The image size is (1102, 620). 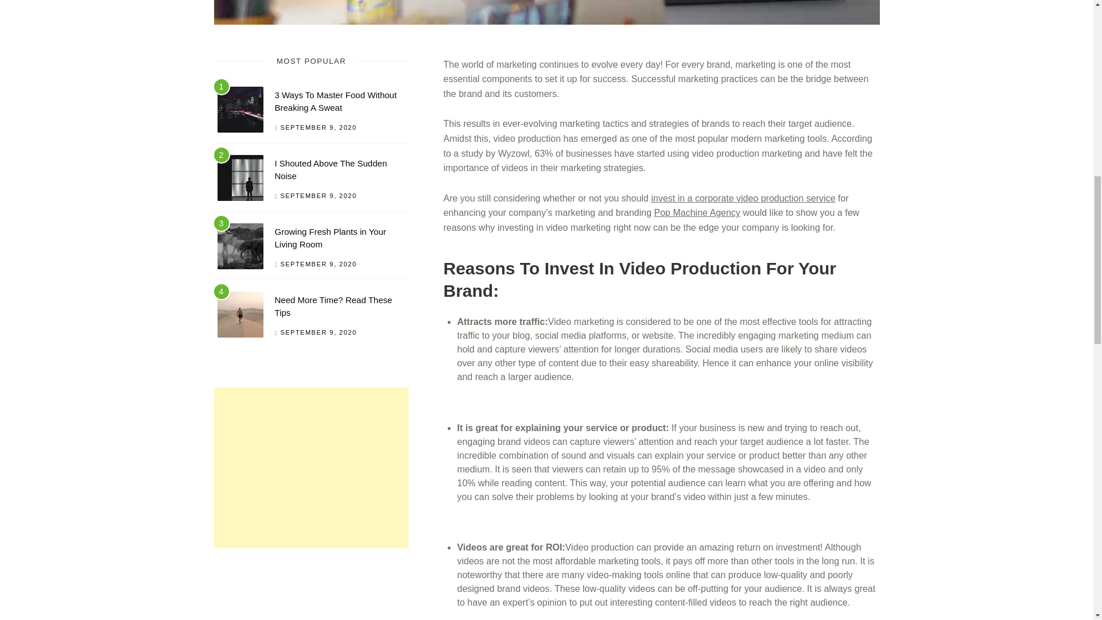 What do you see at coordinates (331, 170) in the screenshot?
I see `I Shouted Above The Sudden Noise` at bounding box center [331, 170].